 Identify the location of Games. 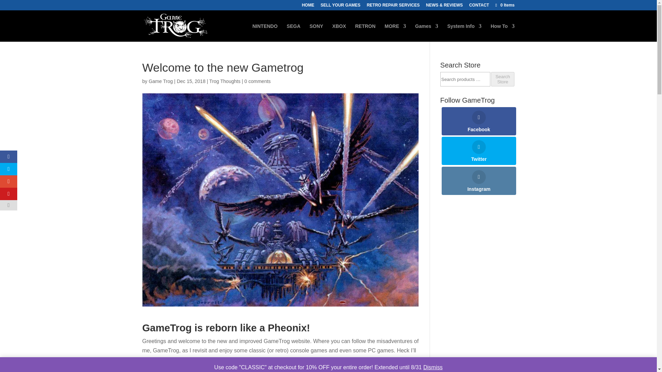
(427, 32).